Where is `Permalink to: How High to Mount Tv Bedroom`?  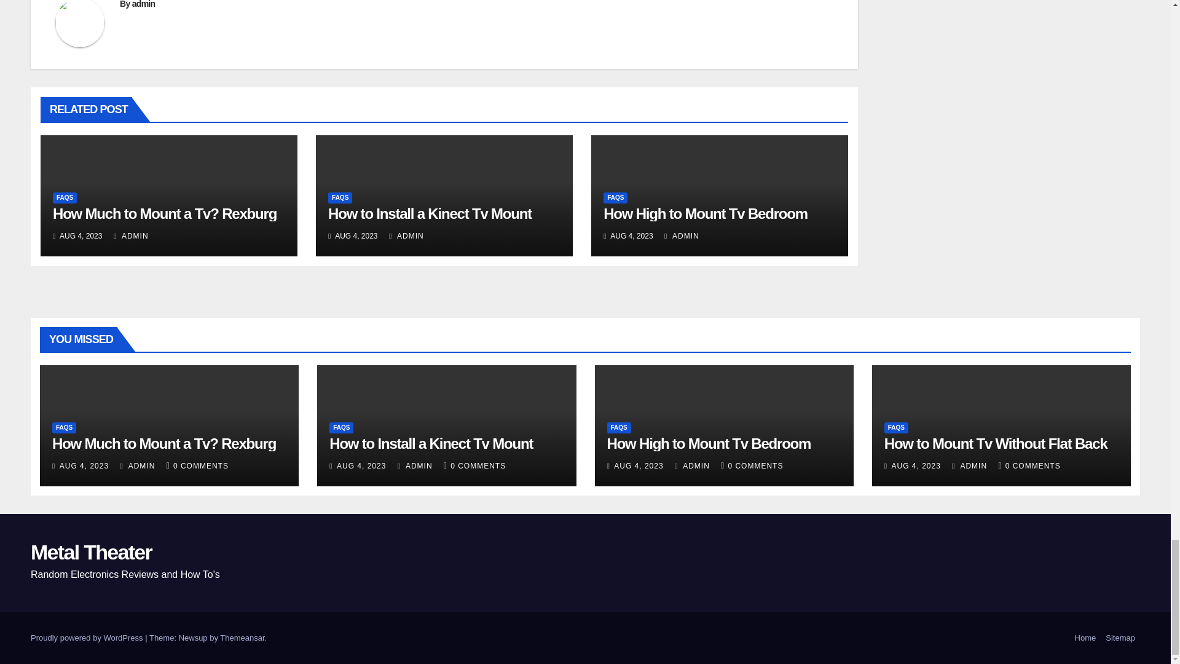 Permalink to: How High to Mount Tv Bedroom is located at coordinates (705, 213).